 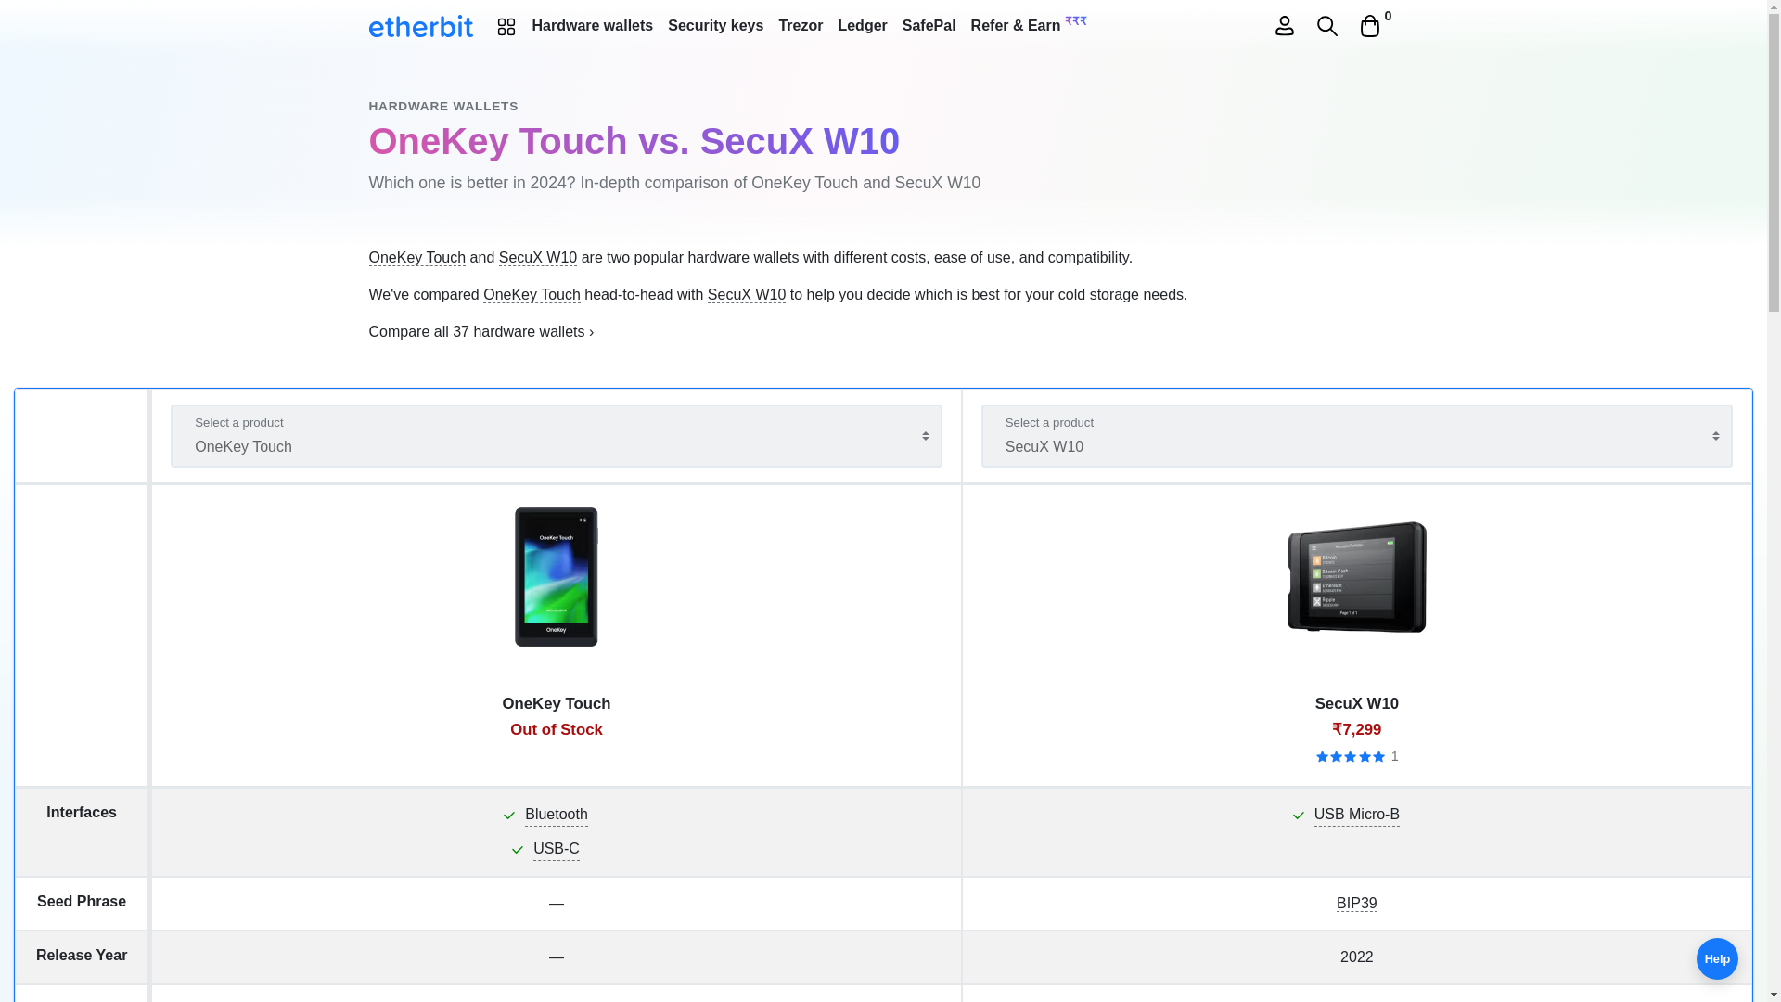 What do you see at coordinates (593, 25) in the screenshot?
I see `Hardware wallets` at bounding box center [593, 25].